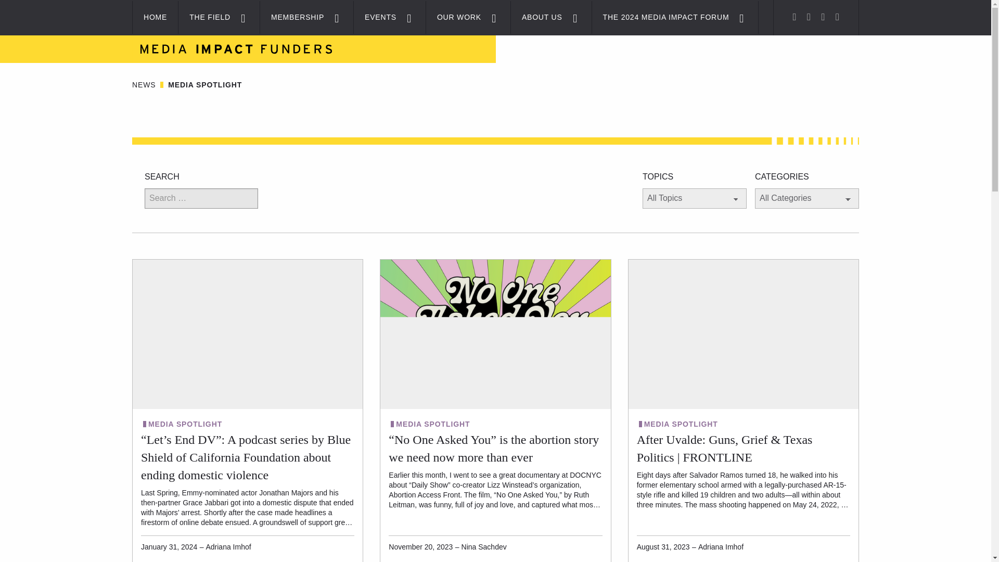  What do you see at coordinates (661, 17) in the screenshot?
I see `THE 2024 MEDIA IMPACT FORUM` at bounding box center [661, 17].